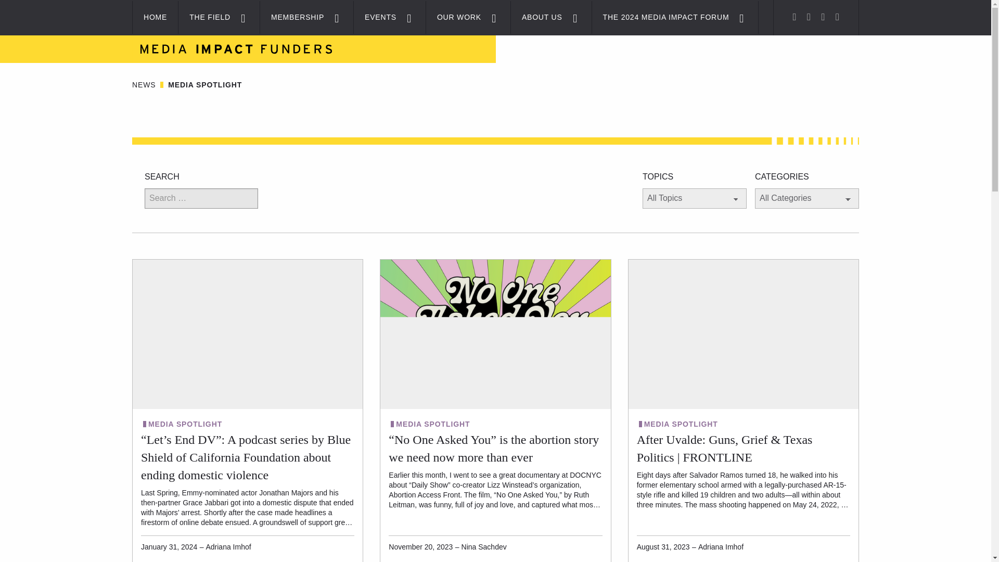  What do you see at coordinates (661, 17) in the screenshot?
I see `THE 2024 MEDIA IMPACT FORUM` at bounding box center [661, 17].